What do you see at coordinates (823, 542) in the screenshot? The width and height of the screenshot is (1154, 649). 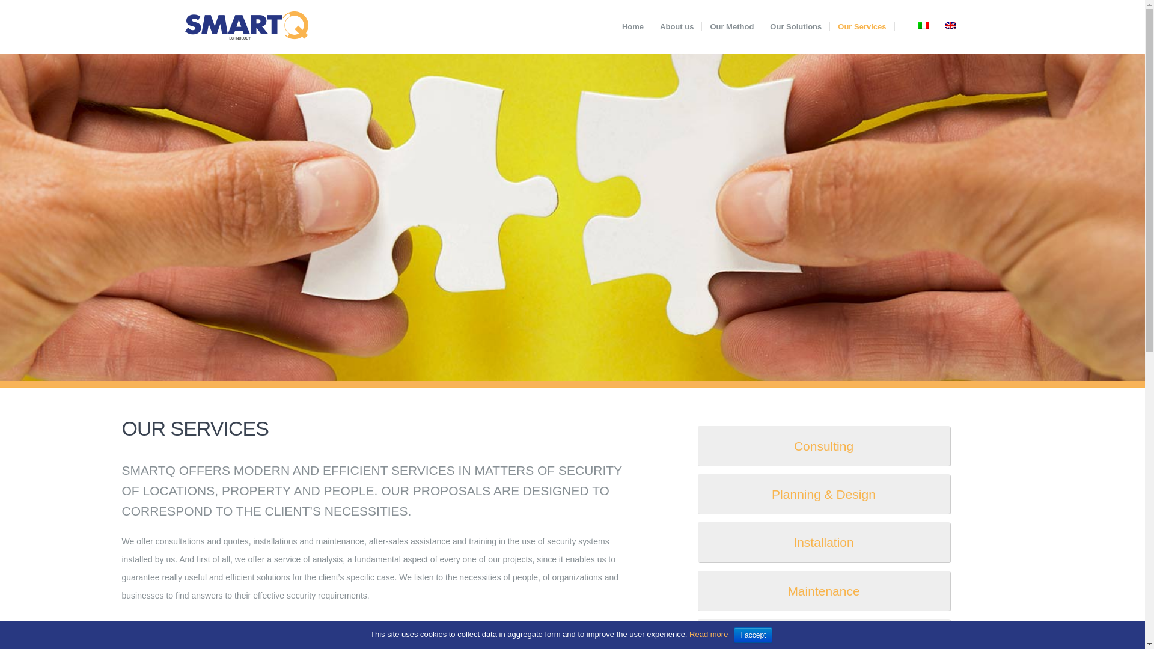 I see `Installation` at bounding box center [823, 542].